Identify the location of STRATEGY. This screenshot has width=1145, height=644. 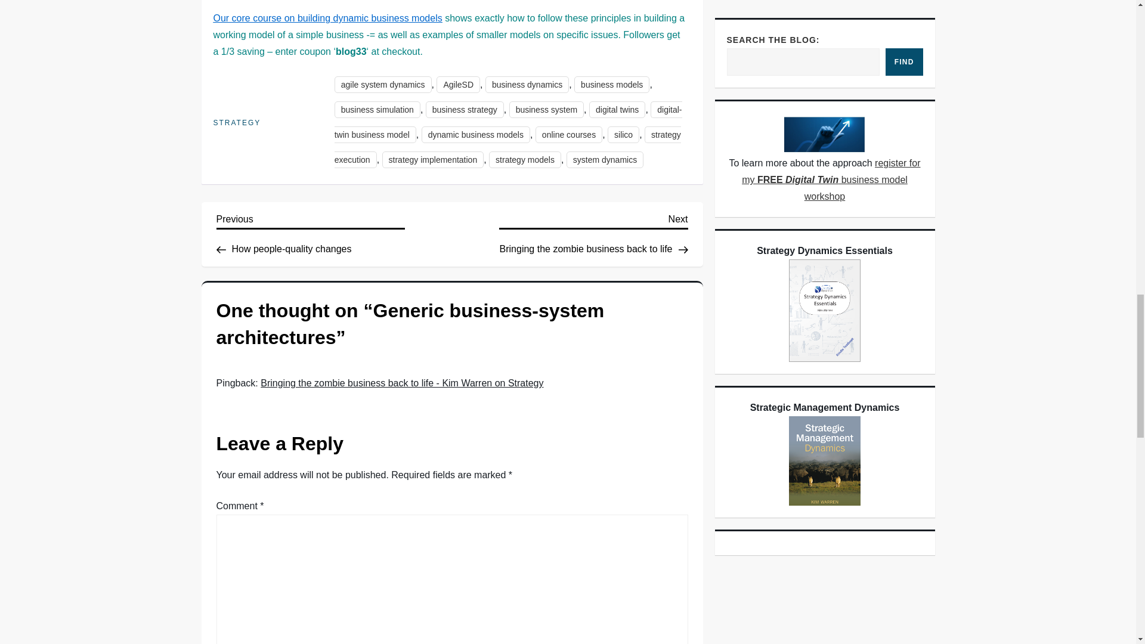
(237, 123).